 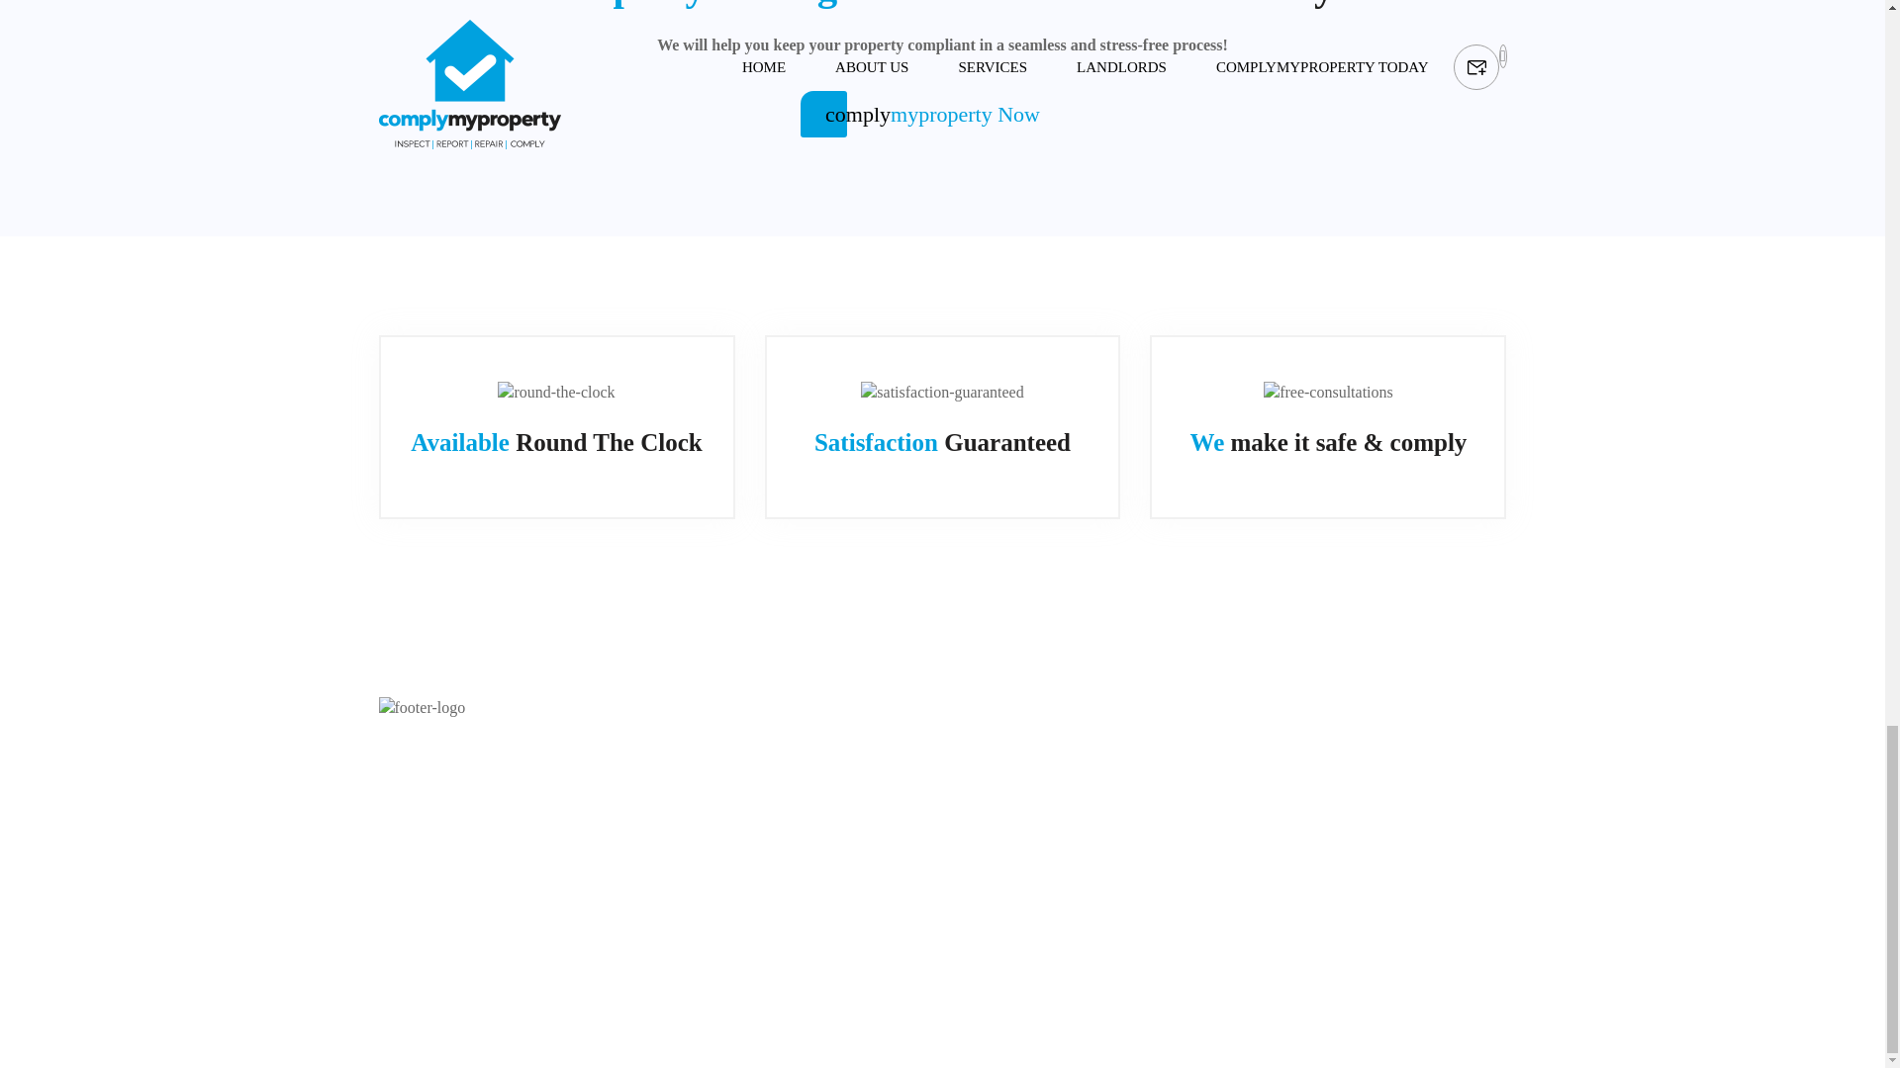 What do you see at coordinates (942, 114) in the screenshot?
I see `complymyproperty Now` at bounding box center [942, 114].